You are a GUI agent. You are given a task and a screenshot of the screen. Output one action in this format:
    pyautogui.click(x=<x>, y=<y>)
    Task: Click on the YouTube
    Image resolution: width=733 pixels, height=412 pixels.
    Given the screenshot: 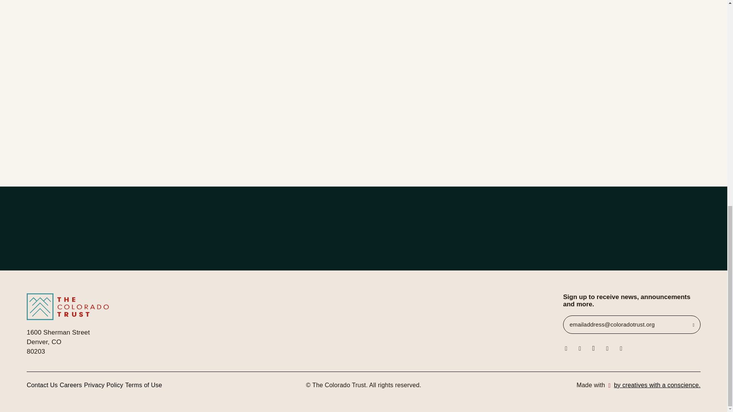 What is the action you would take?
    pyautogui.click(x=621, y=347)
    